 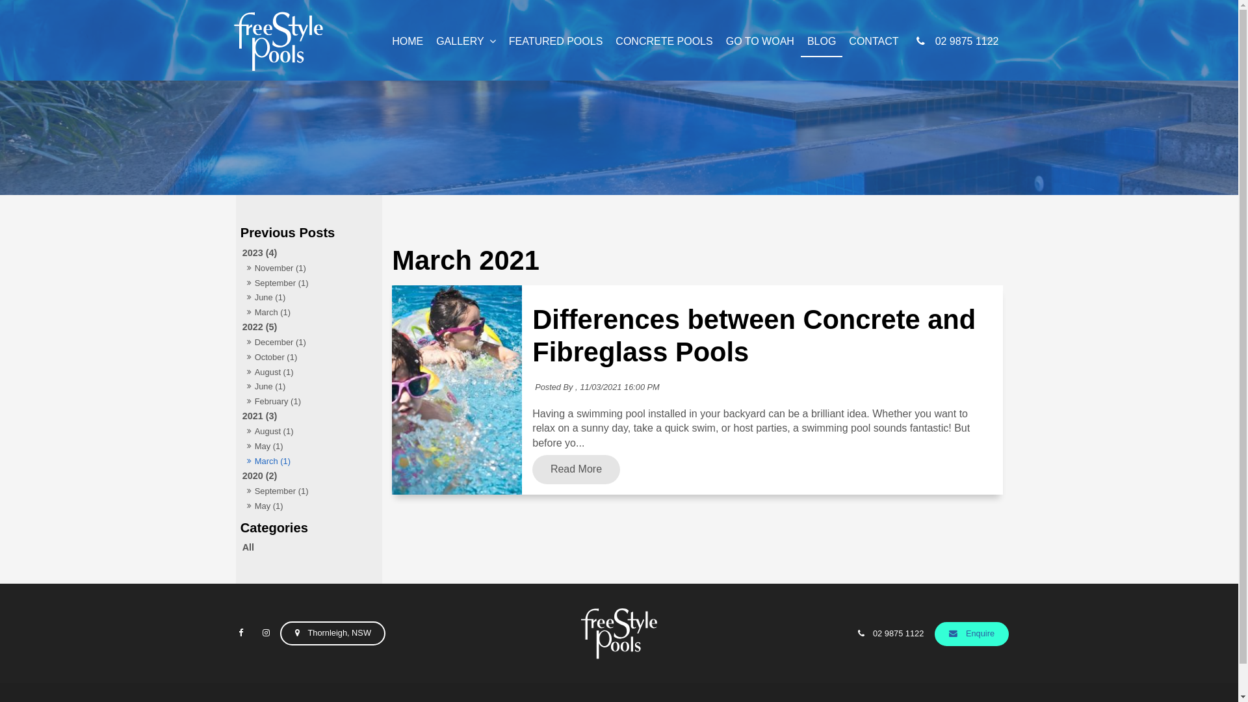 I want to click on May (1), so click(x=309, y=506).